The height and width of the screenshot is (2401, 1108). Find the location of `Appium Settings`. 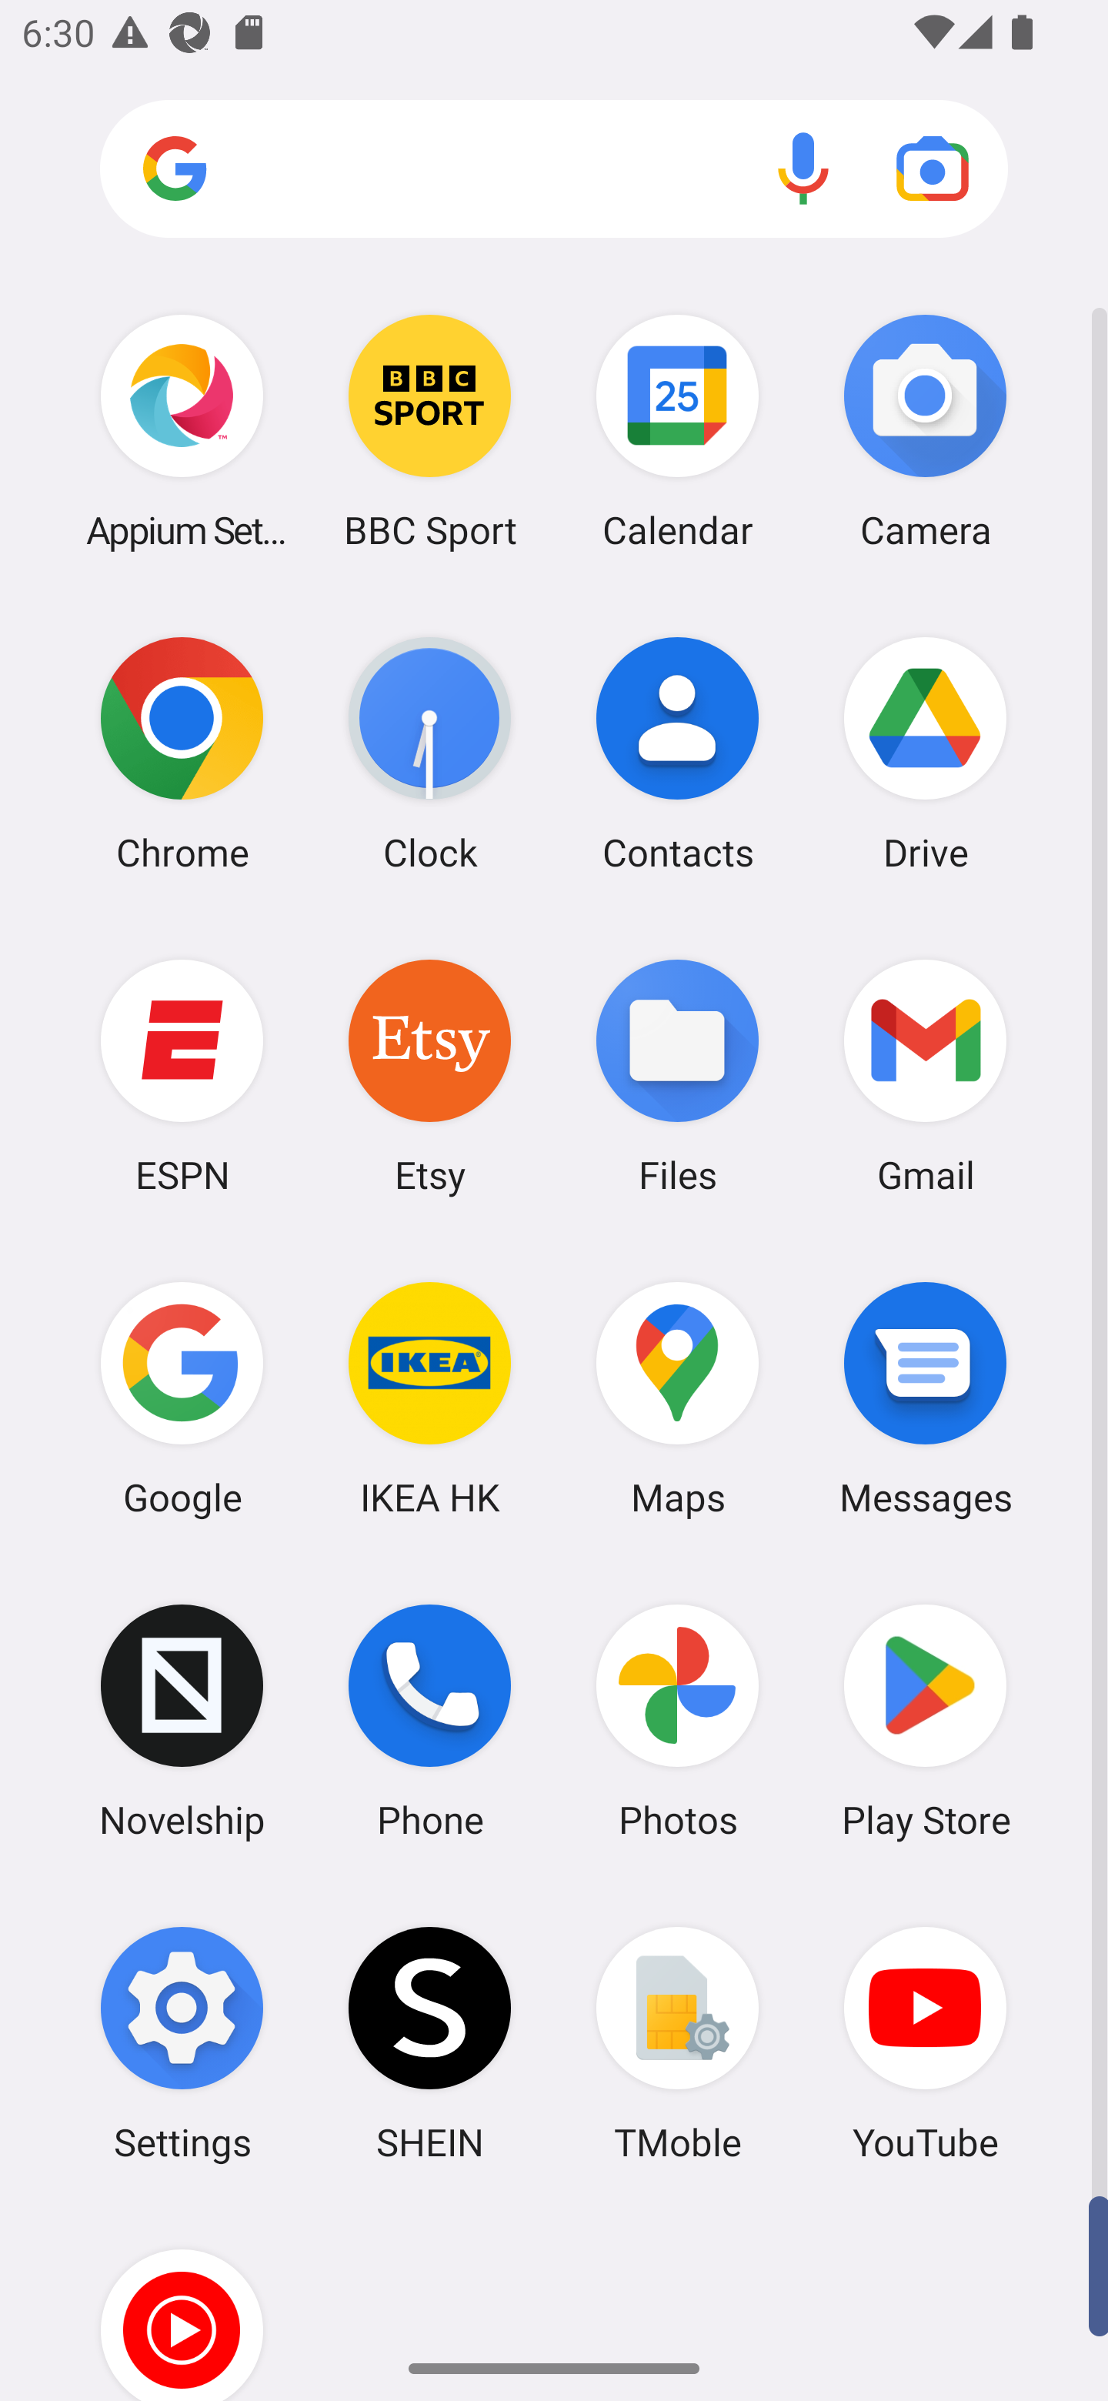

Appium Settings is located at coordinates (182, 431).